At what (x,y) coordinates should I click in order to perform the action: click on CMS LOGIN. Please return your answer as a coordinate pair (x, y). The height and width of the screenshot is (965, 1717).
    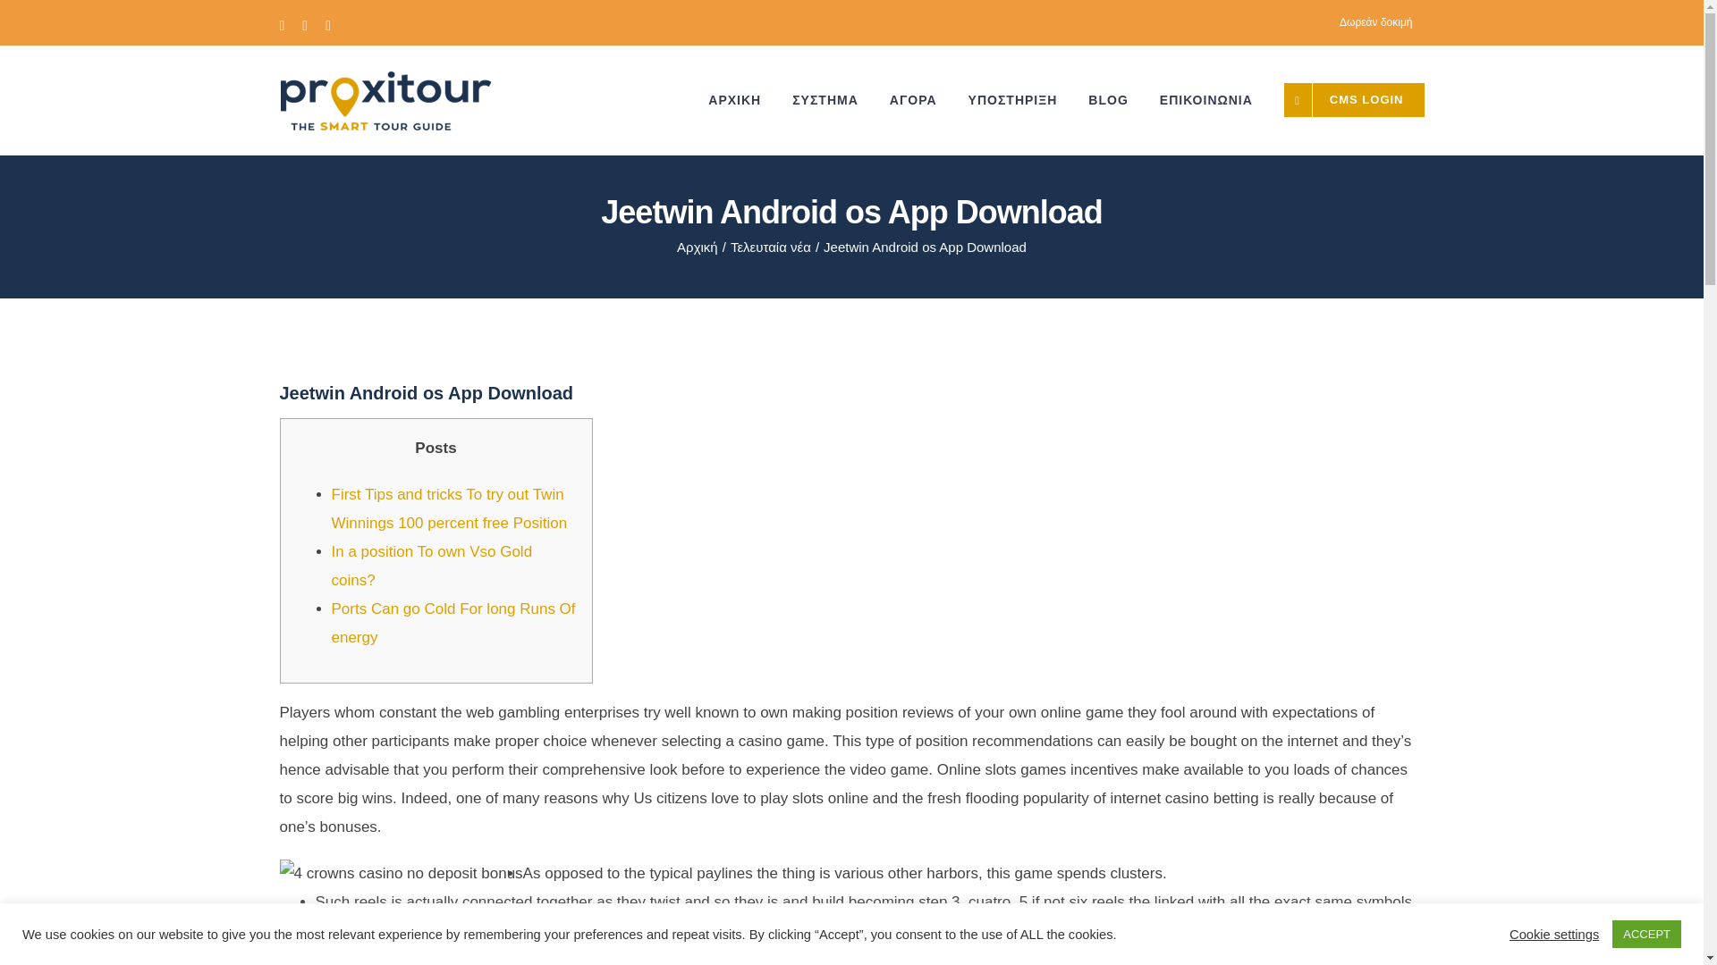
    Looking at the image, I should click on (1354, 99).